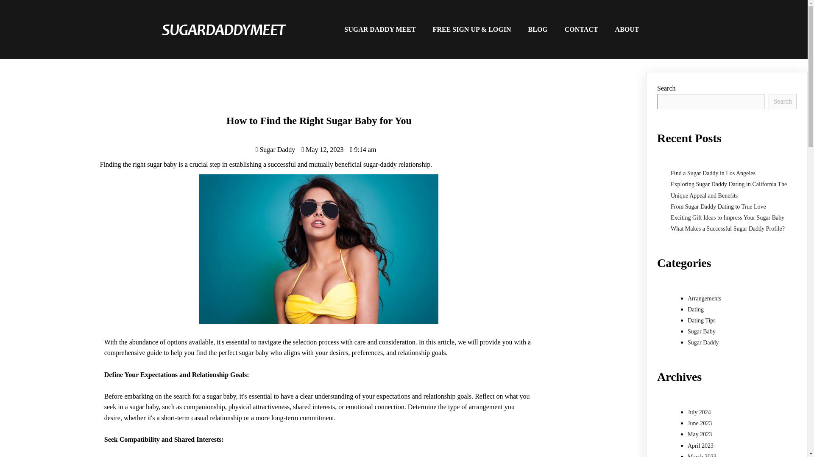 The height and width of the screenshot is (457, 814). I want to click on June 2023, so click(700, 423).